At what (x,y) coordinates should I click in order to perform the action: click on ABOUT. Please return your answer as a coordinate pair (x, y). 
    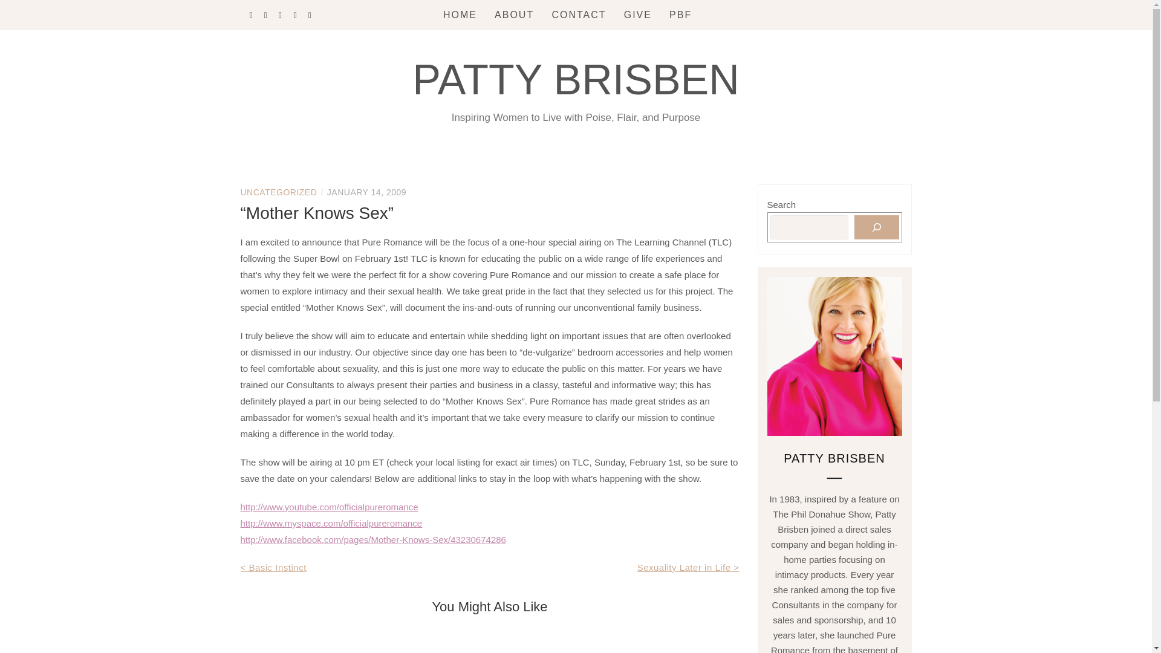
    Looking at the image, I should click on (514, 15).